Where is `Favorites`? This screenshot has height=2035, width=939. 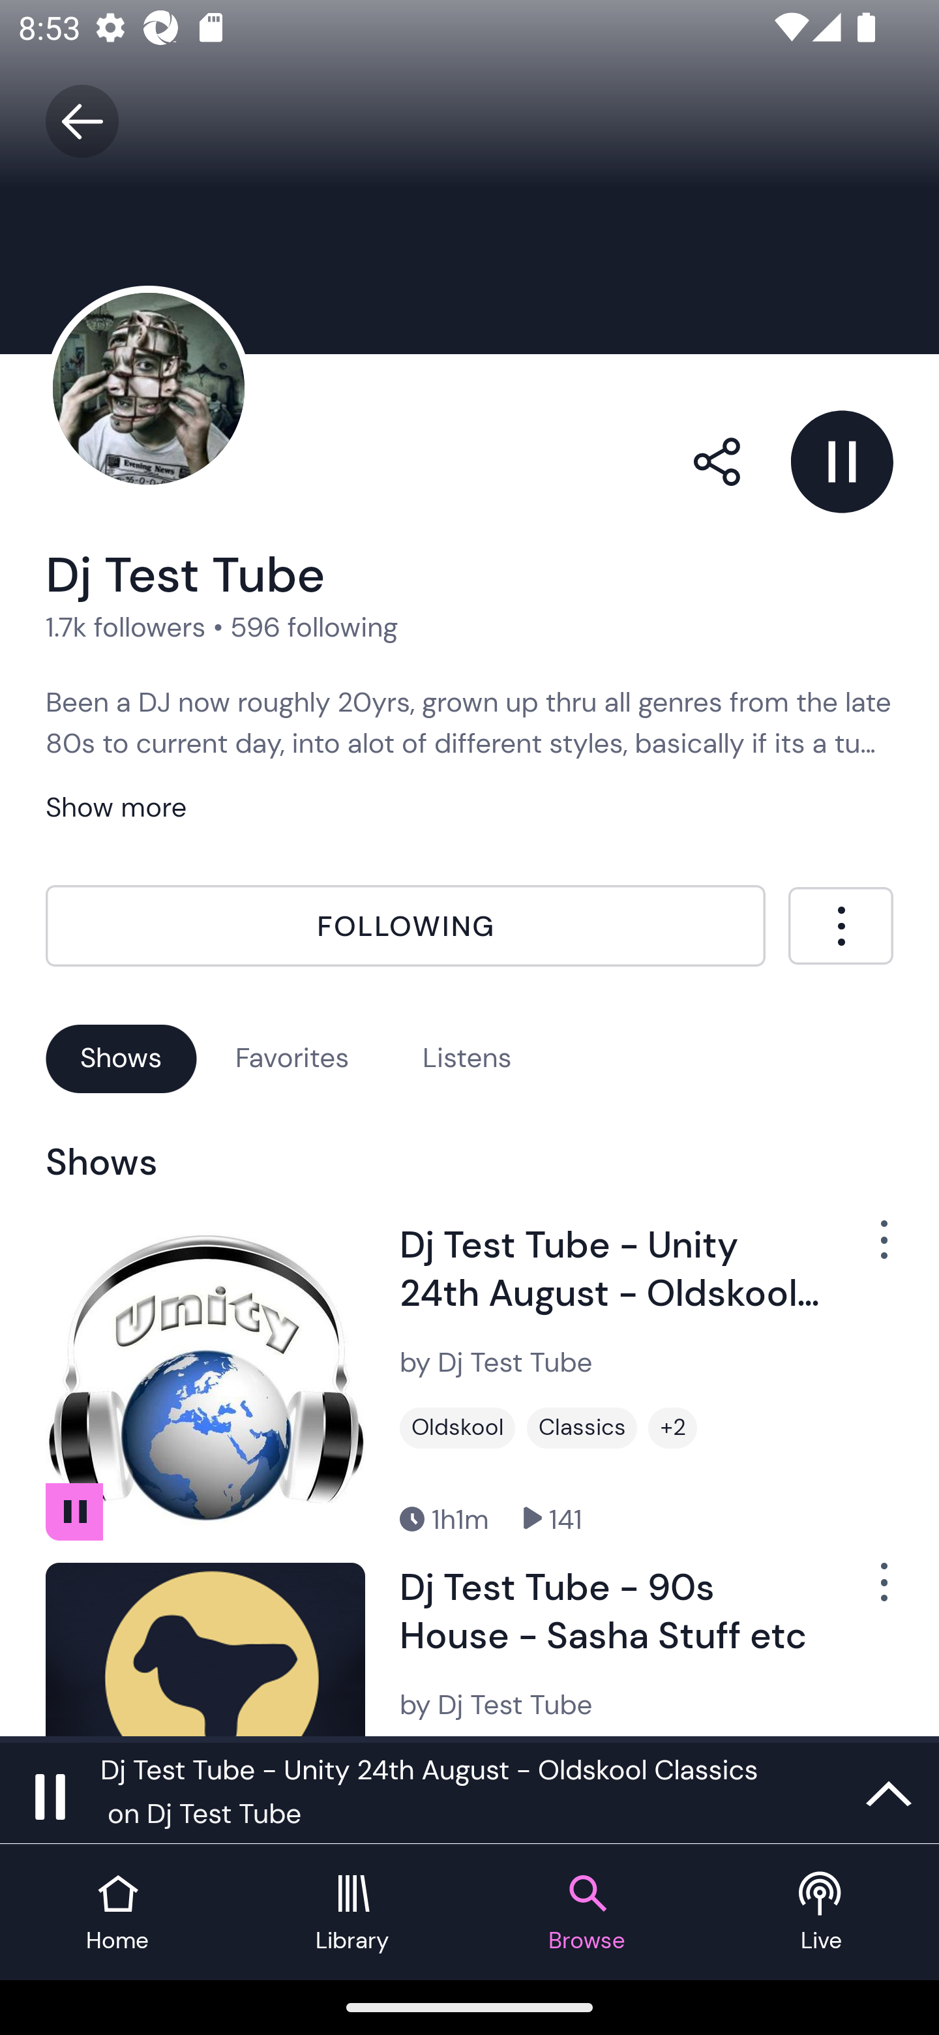
Favorites is located at coordinates (292, 1058).